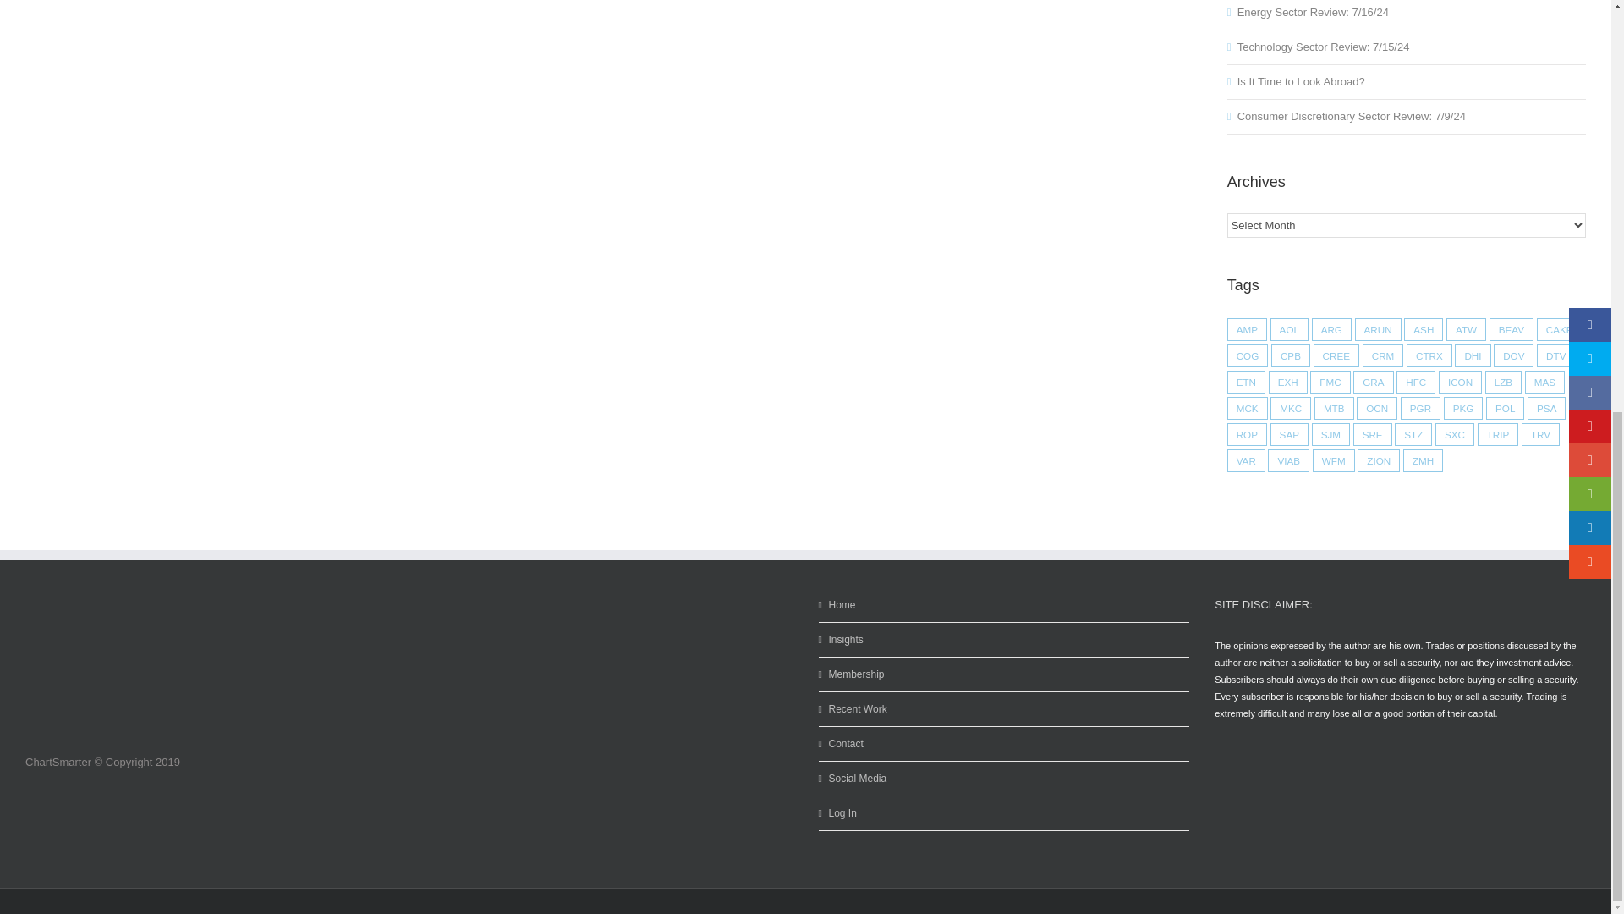  What do you see at coordinates (1377, 328) in the screenshot?
I see `ARUN` at bounding box center [1377, 328].